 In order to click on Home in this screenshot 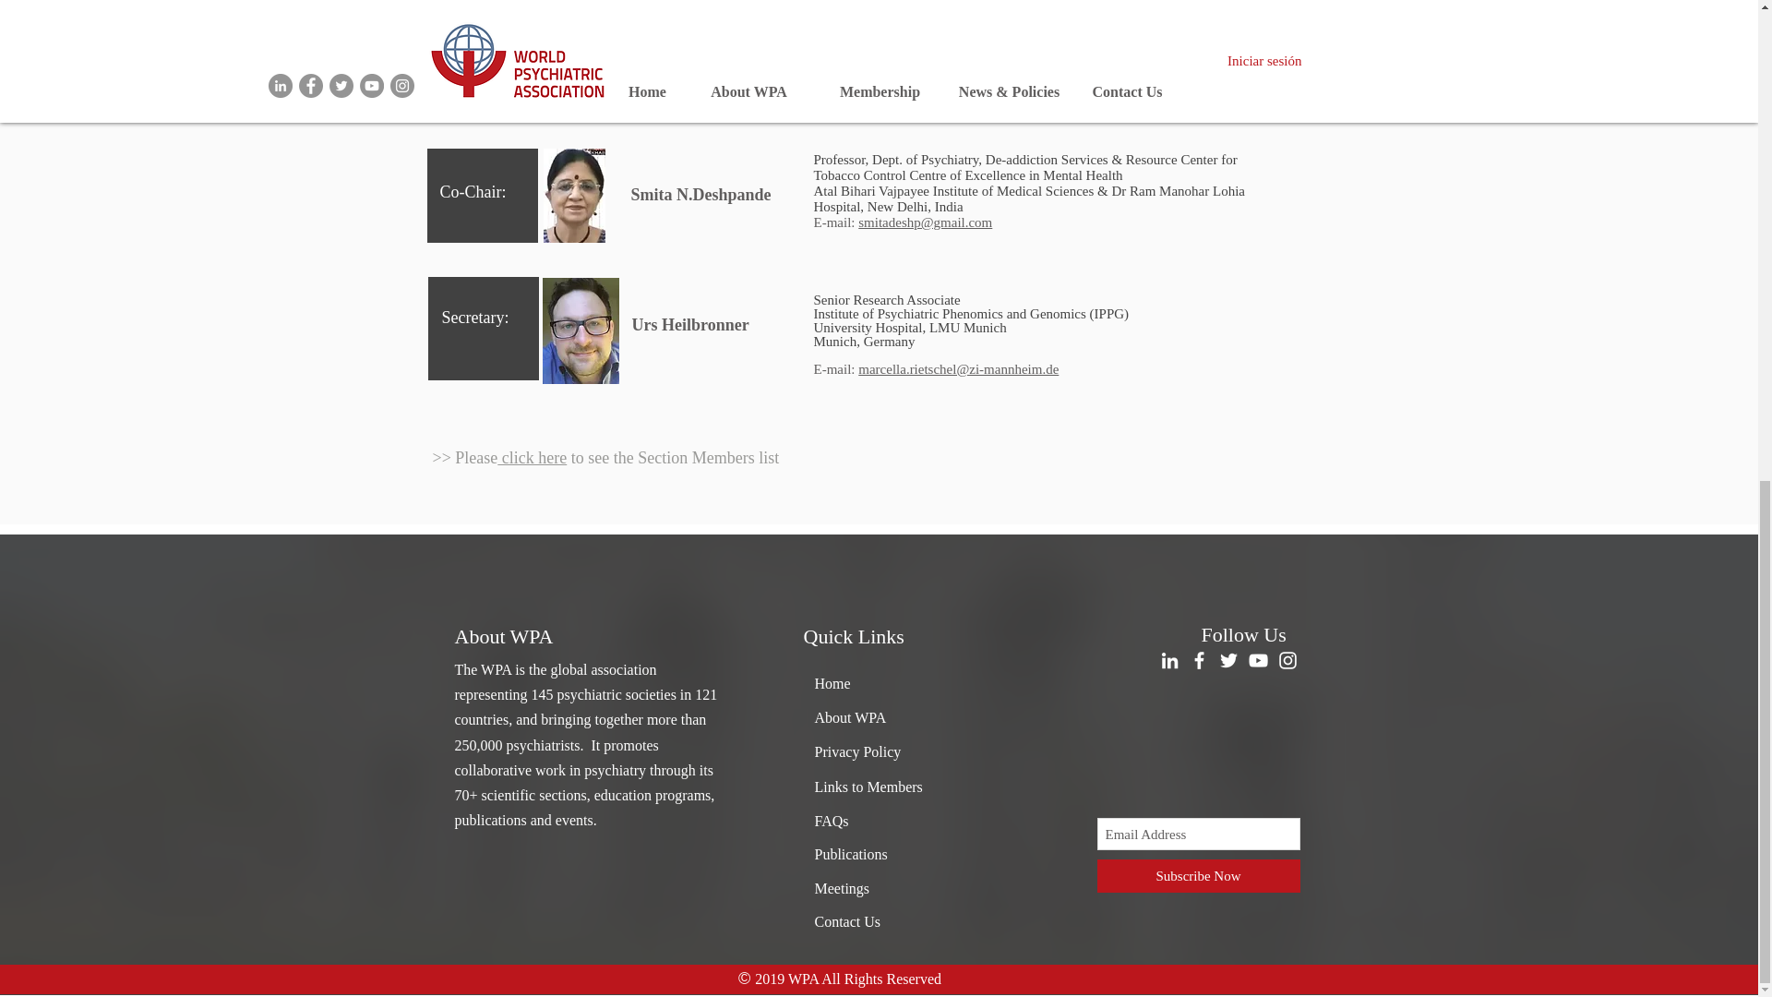, I will do `click(832, 683)`.